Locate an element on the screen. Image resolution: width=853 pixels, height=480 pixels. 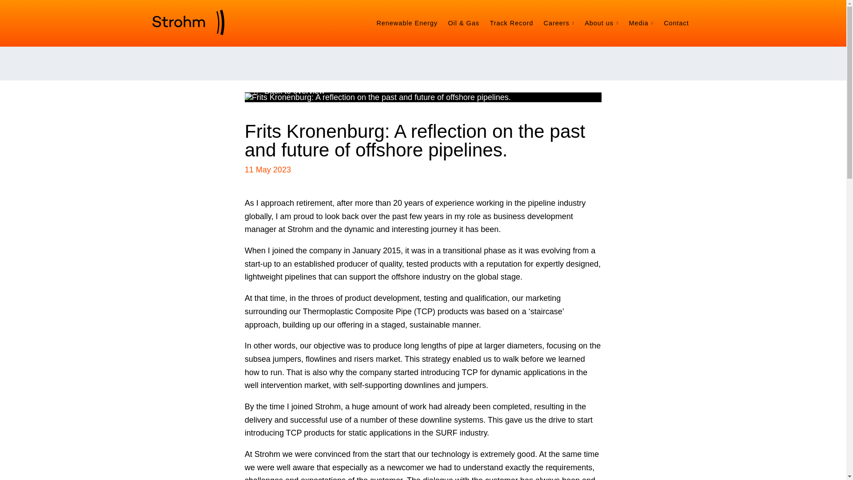
Strohm is located at coordinates (187, 22).